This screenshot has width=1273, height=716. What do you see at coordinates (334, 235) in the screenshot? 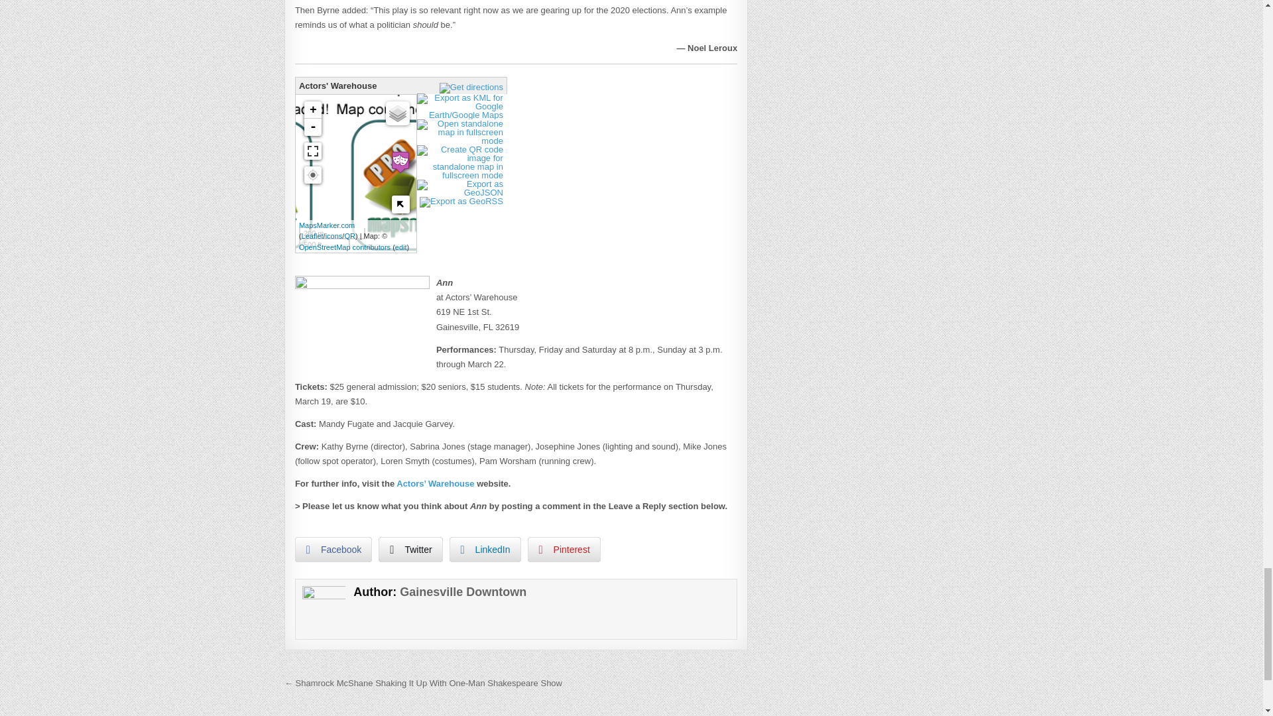
I see `icons` at bounding box center [334, 235].